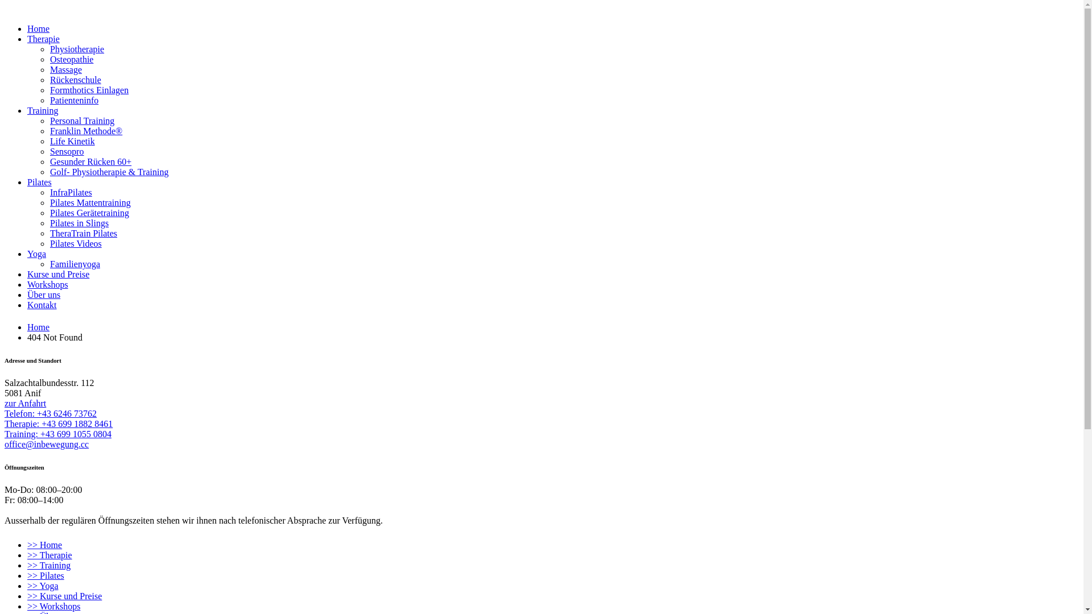  I want to click on InfraPilates, so click(71, 192).